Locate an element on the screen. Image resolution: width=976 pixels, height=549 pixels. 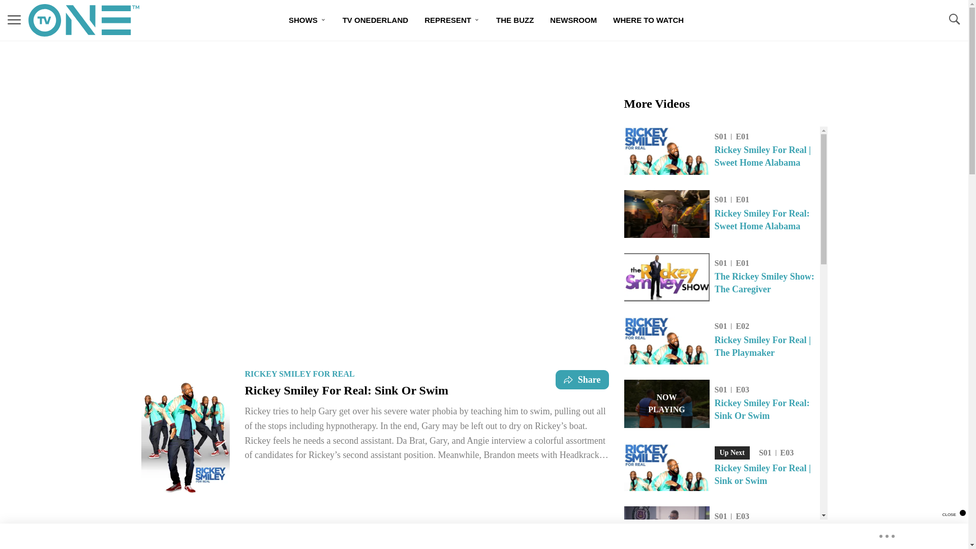
TOGGLE SEARCH is located at coordinates (452, 20).